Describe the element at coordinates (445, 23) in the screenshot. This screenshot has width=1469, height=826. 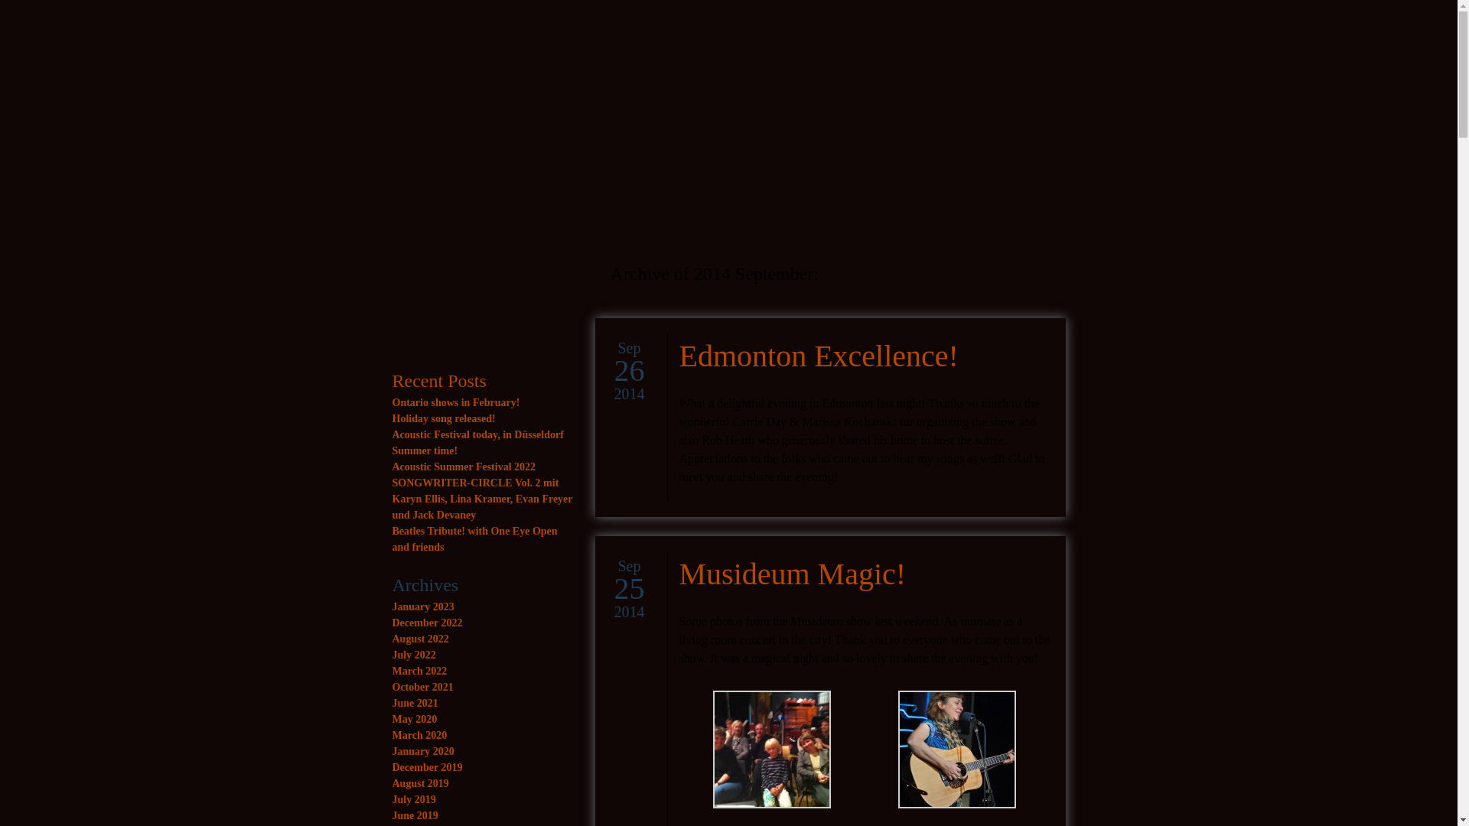
I see `about` at that location.